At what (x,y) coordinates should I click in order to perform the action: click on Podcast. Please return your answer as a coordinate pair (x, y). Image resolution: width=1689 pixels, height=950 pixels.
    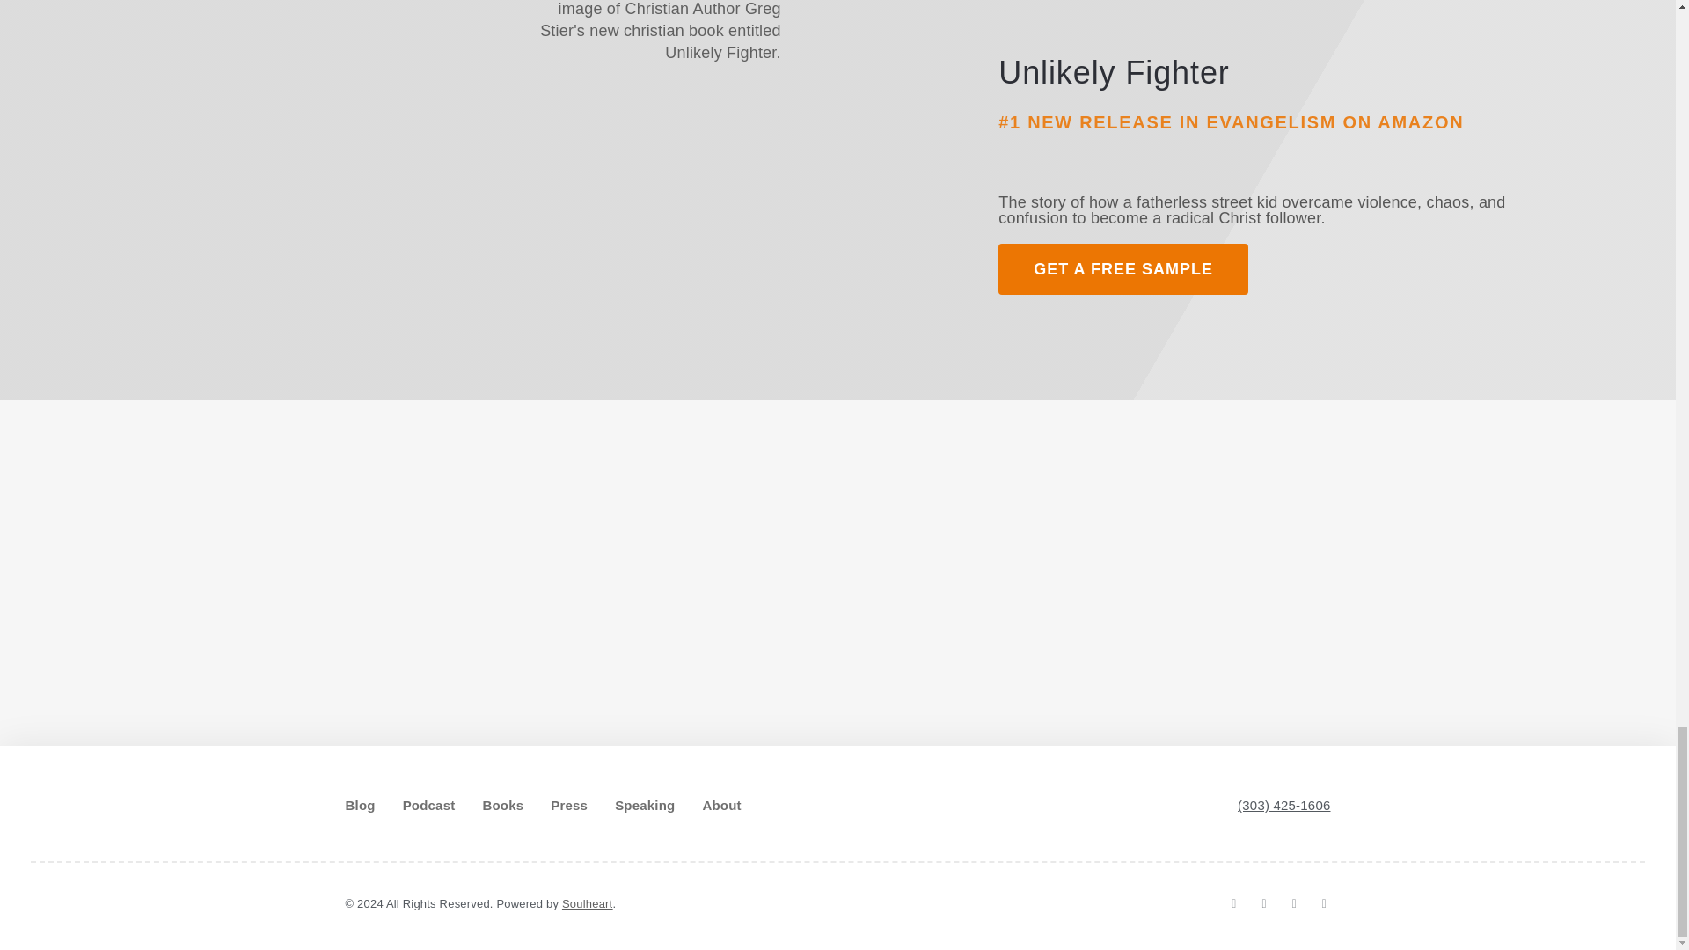
    Looking at the image, I should click on (429, 806).